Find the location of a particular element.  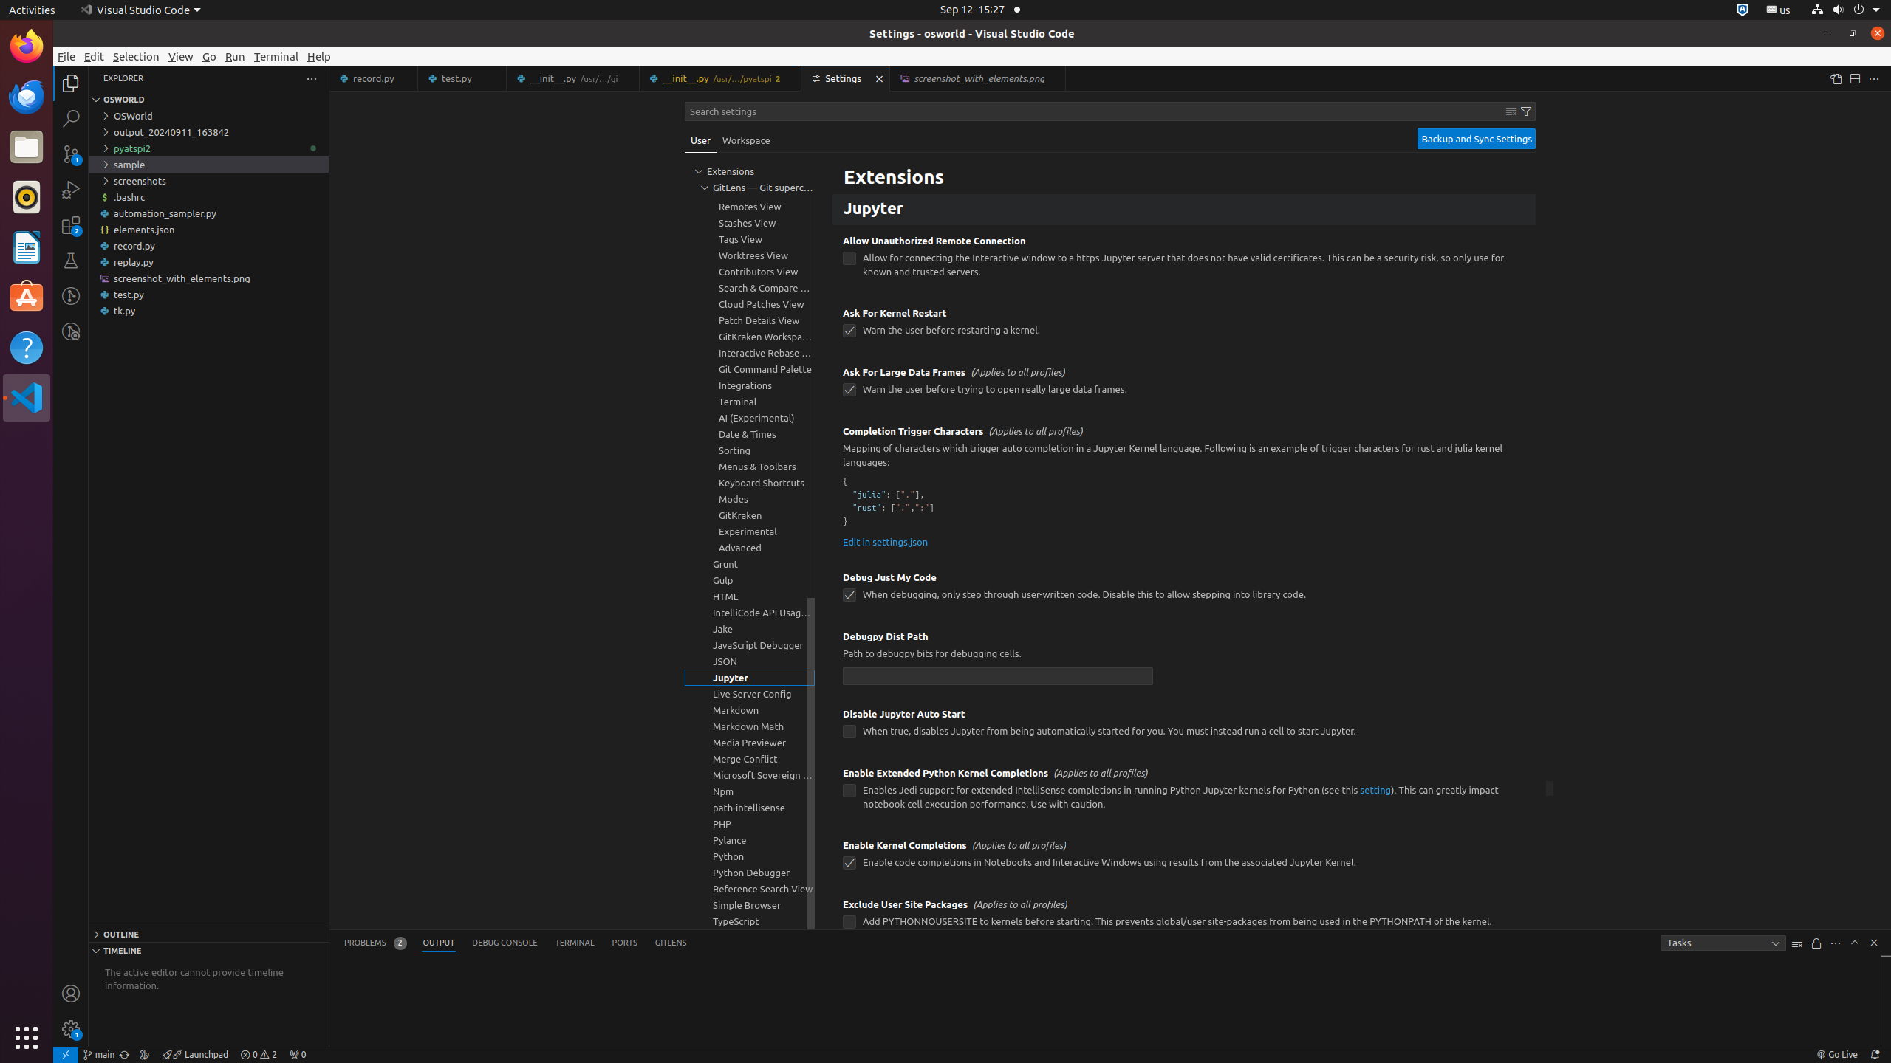

Terminal, group is located at coordinates (750, 402).